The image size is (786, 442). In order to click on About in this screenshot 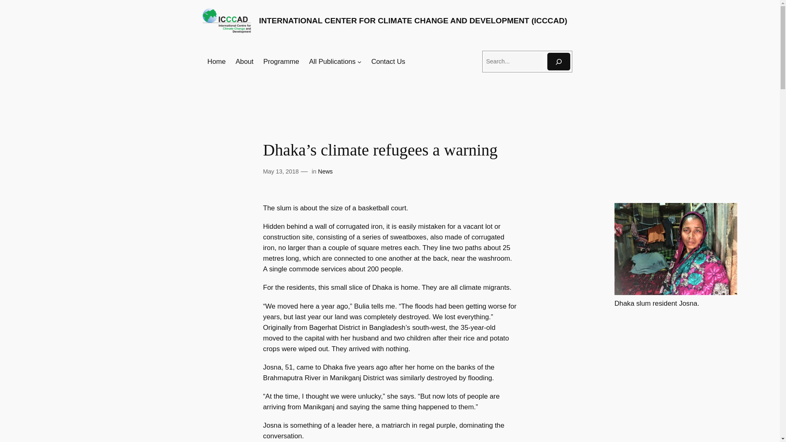, I will do `click(244, 62)`.